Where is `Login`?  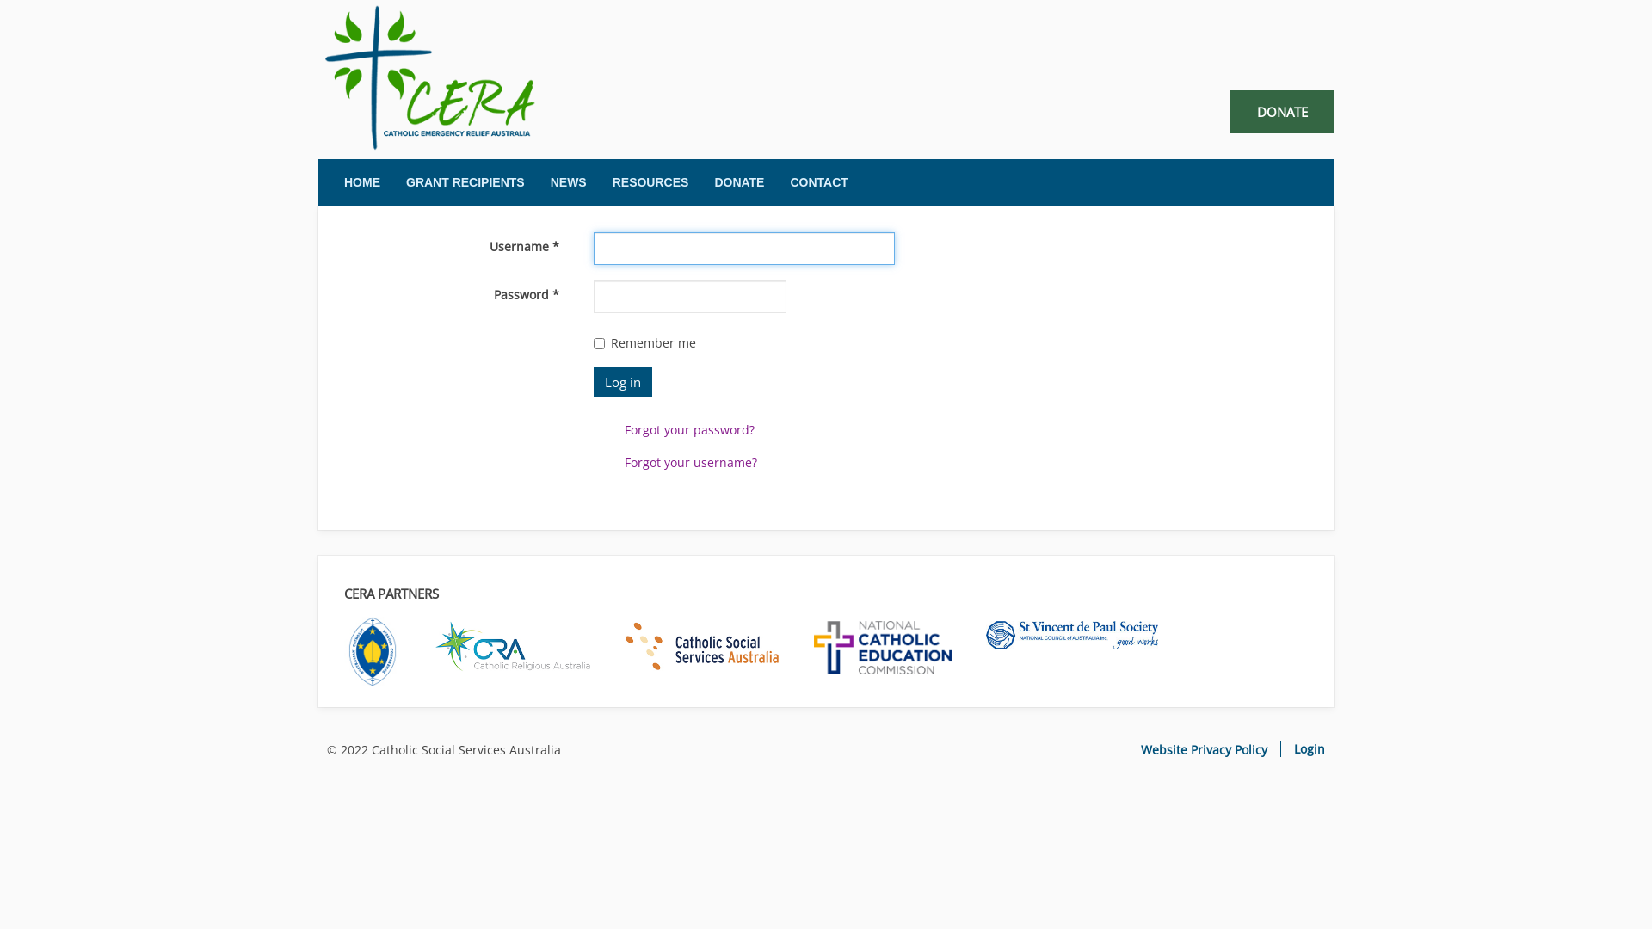 Login is located at coordinates (1303, 748).